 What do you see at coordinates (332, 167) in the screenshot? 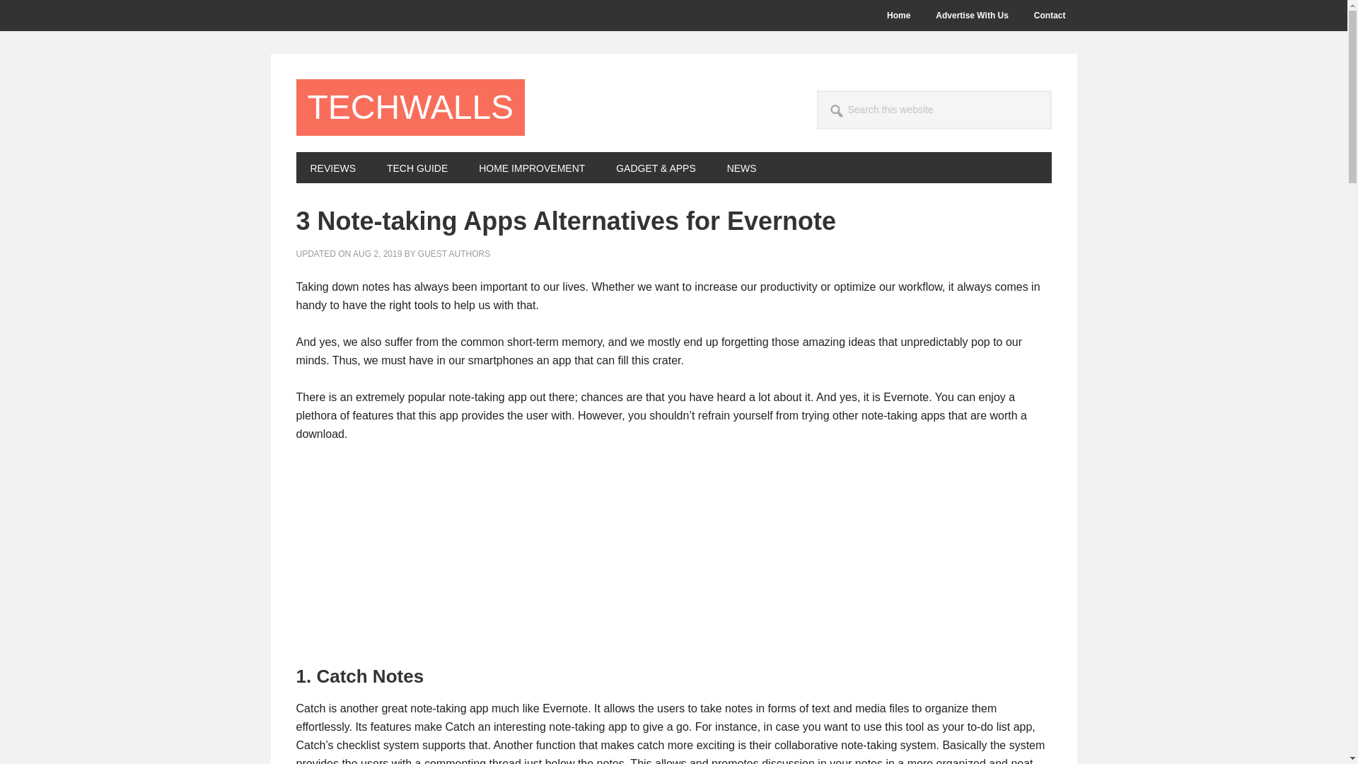
I see `REVIEWS` at bounding box center [332, 167].